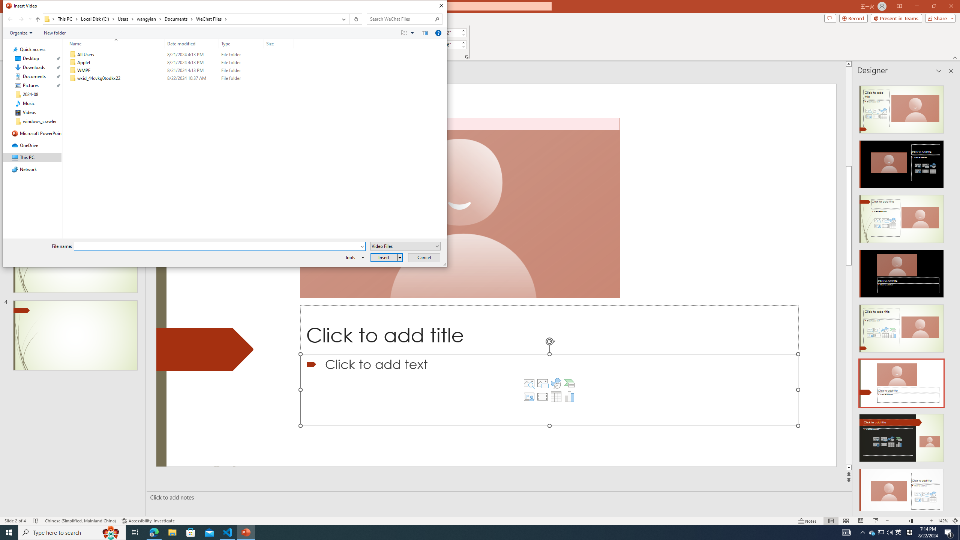  Describe the element at coordinates (217, 246) in the screenshot. I see `File name:` at that location.